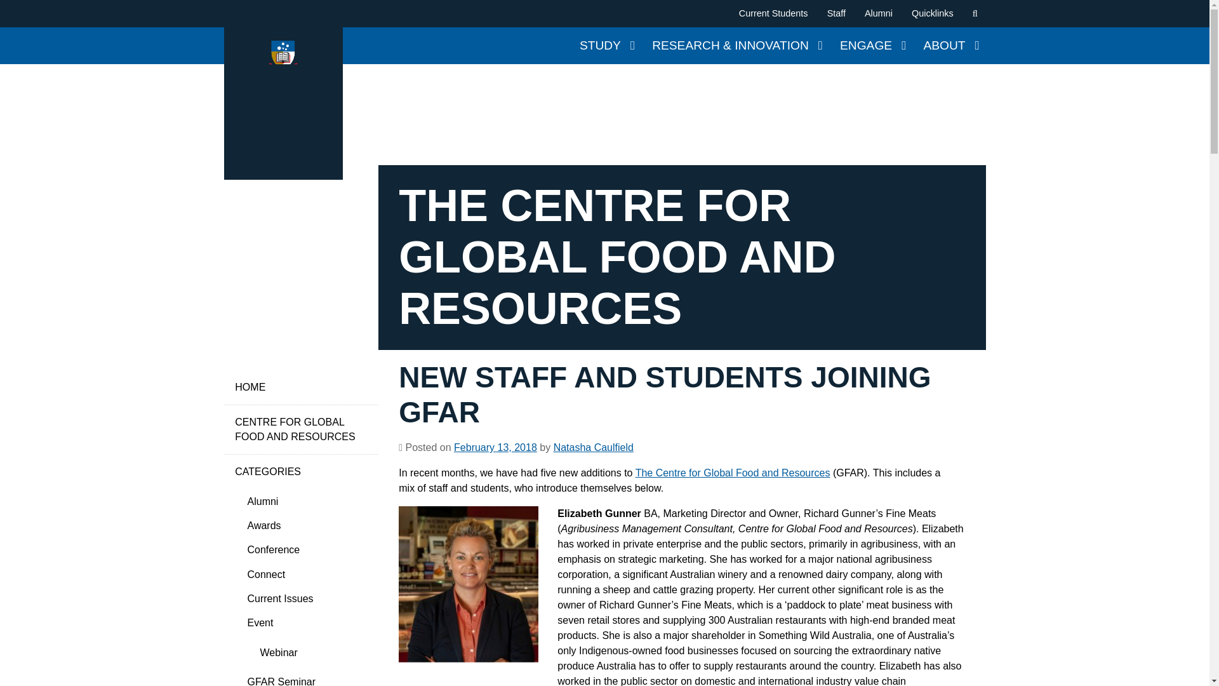 This screenshot has height=686, width=1219. I want to click on 4:17 pm, so click(495, 447).